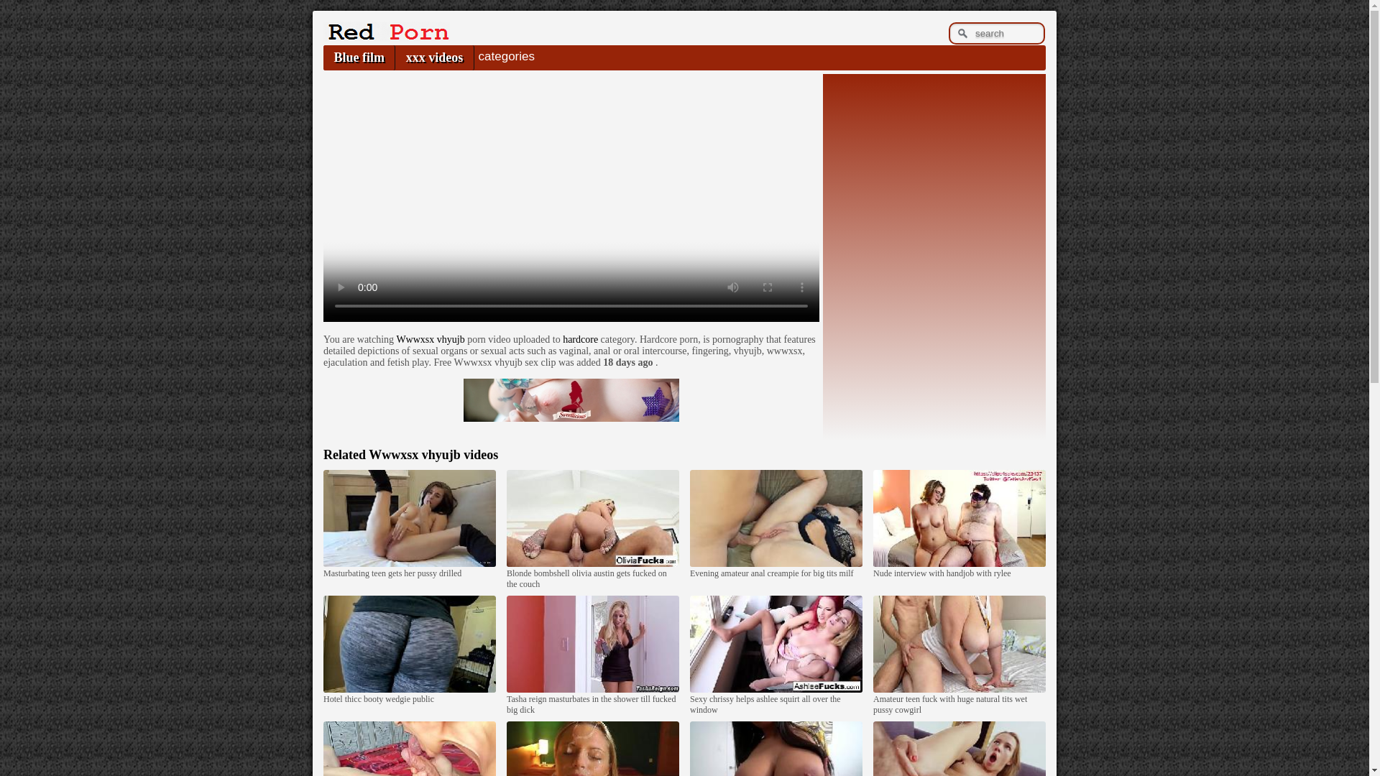 The height and width of the screenshot is (776, 1380). What do you see at coordinates (433, 454) in the screenshot?
I see `Wwwxsx vhyujb videos` at bounding box center [433, 454].